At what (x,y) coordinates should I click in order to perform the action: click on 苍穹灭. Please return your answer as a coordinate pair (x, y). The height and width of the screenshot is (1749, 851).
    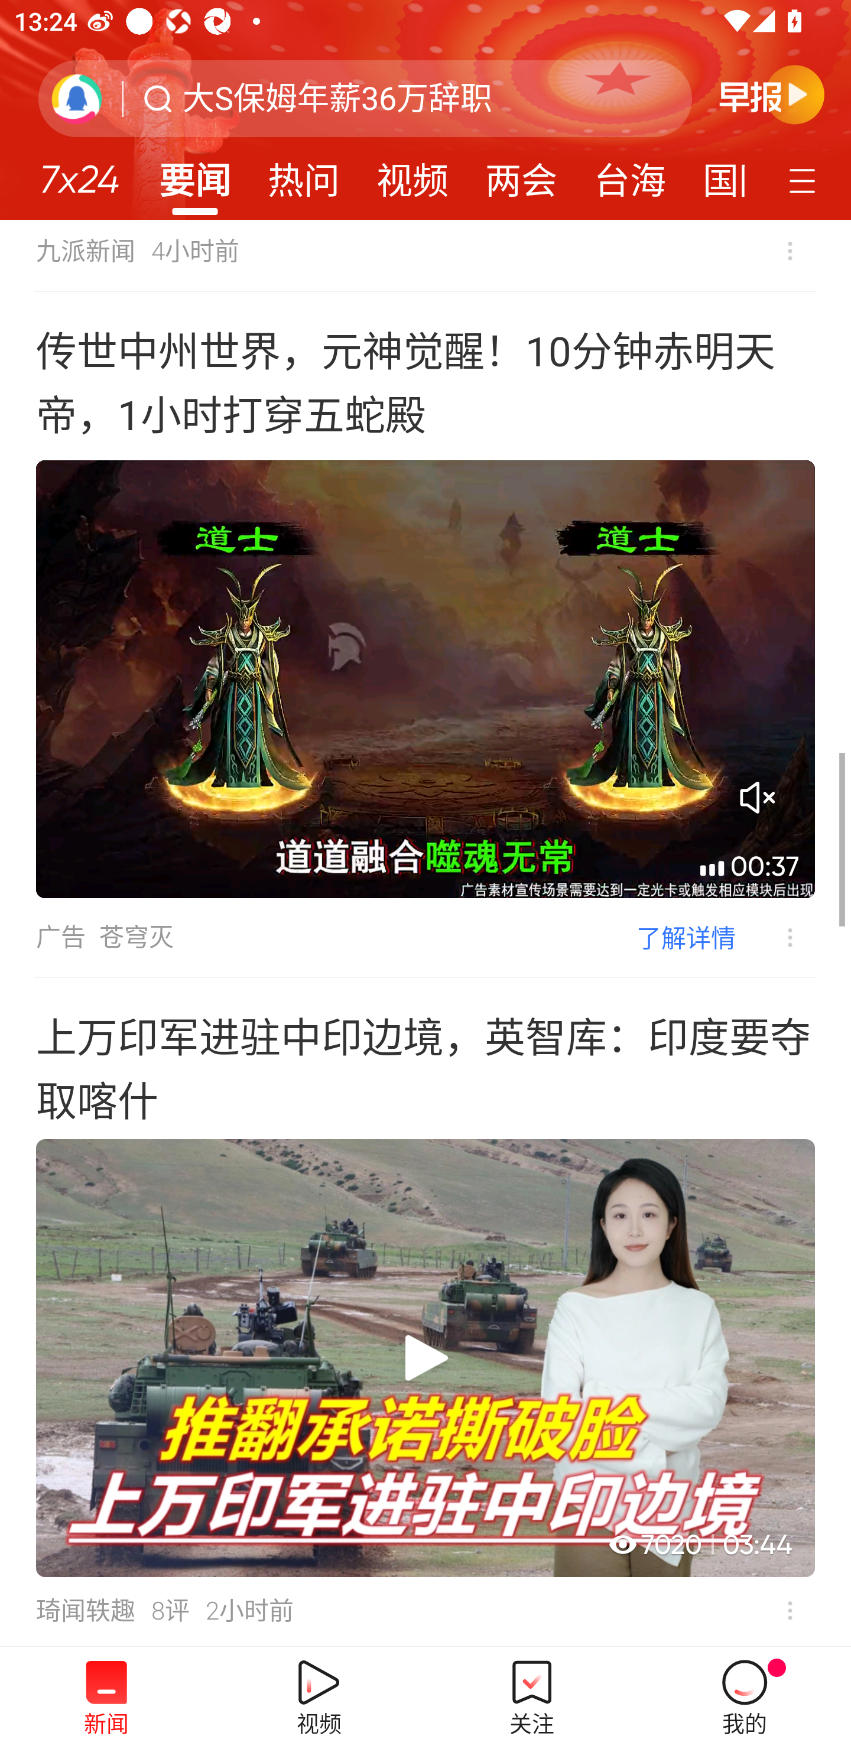
    Looking at the image, I should click on (136, 937).